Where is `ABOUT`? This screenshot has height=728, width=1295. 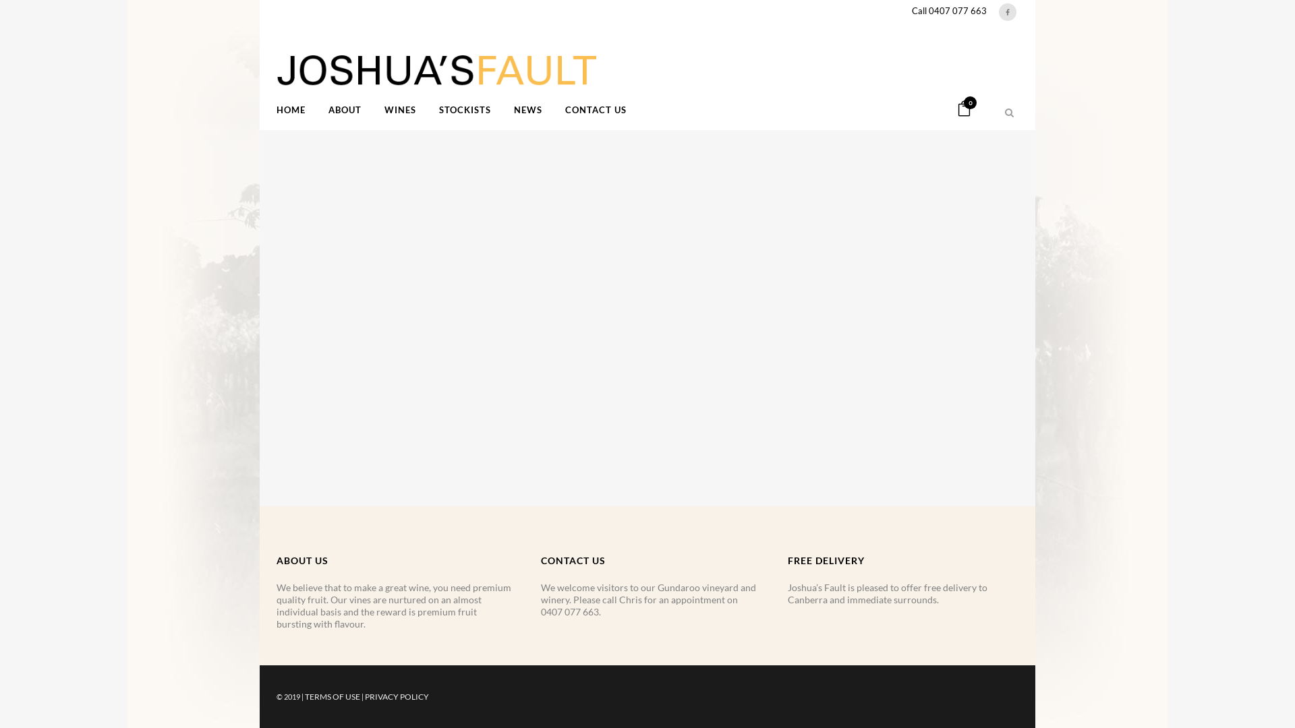
ABOUT is located at coordinates (345, 110).